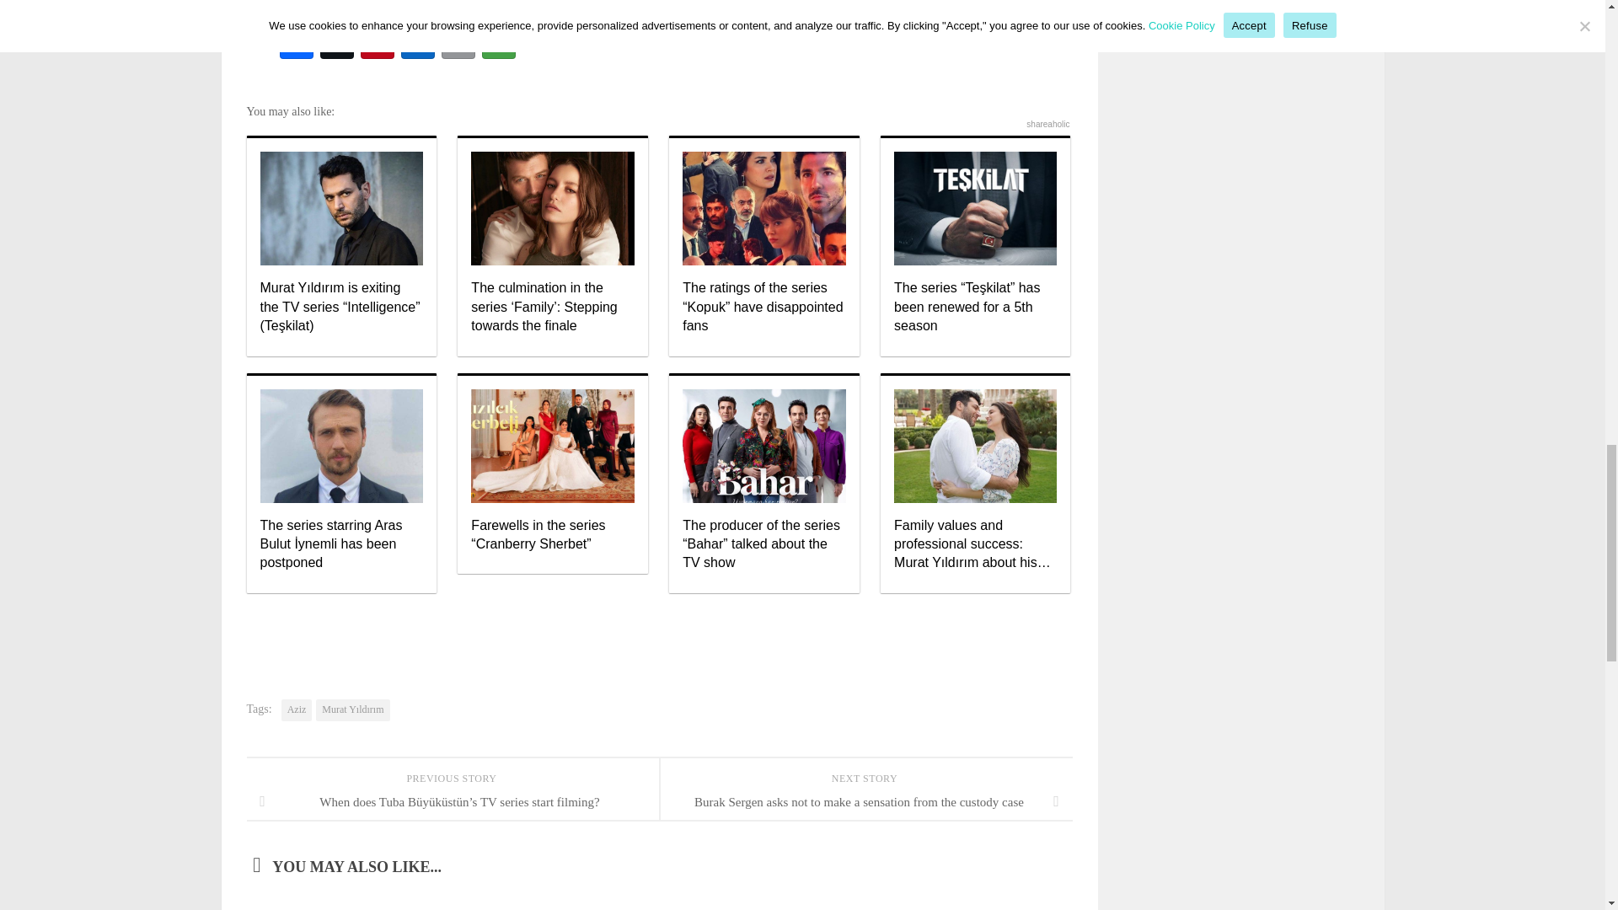 The image size is (1618, 910). Describe the element at coordinates (418, 42) in the screenshot. I see `LinkedIn` at that location.